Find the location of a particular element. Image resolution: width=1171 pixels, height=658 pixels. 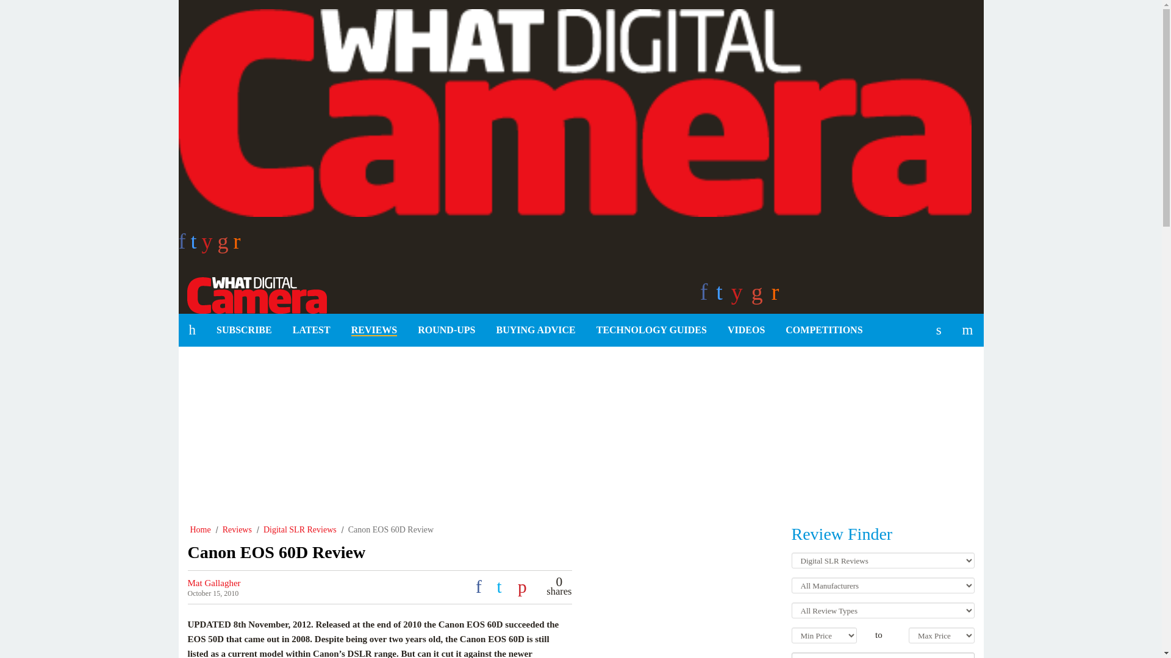

ROUND-UPS is located at coordinates (446, 330).